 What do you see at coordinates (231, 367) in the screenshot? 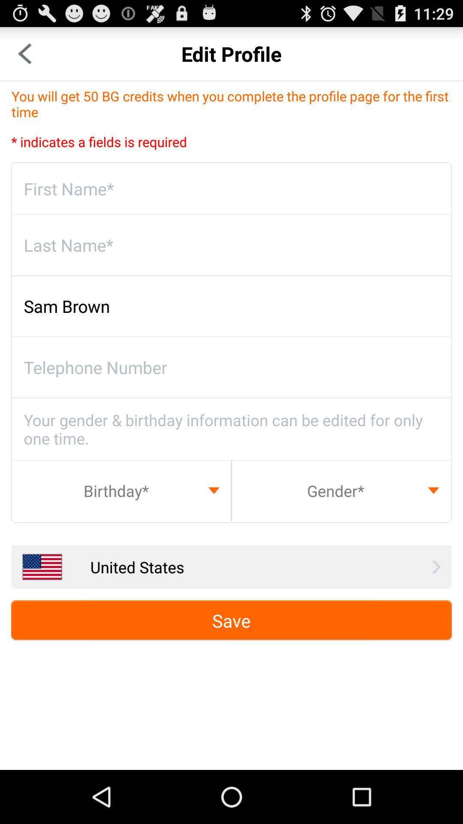
I see `insert number` at bounding box center [231, 367].